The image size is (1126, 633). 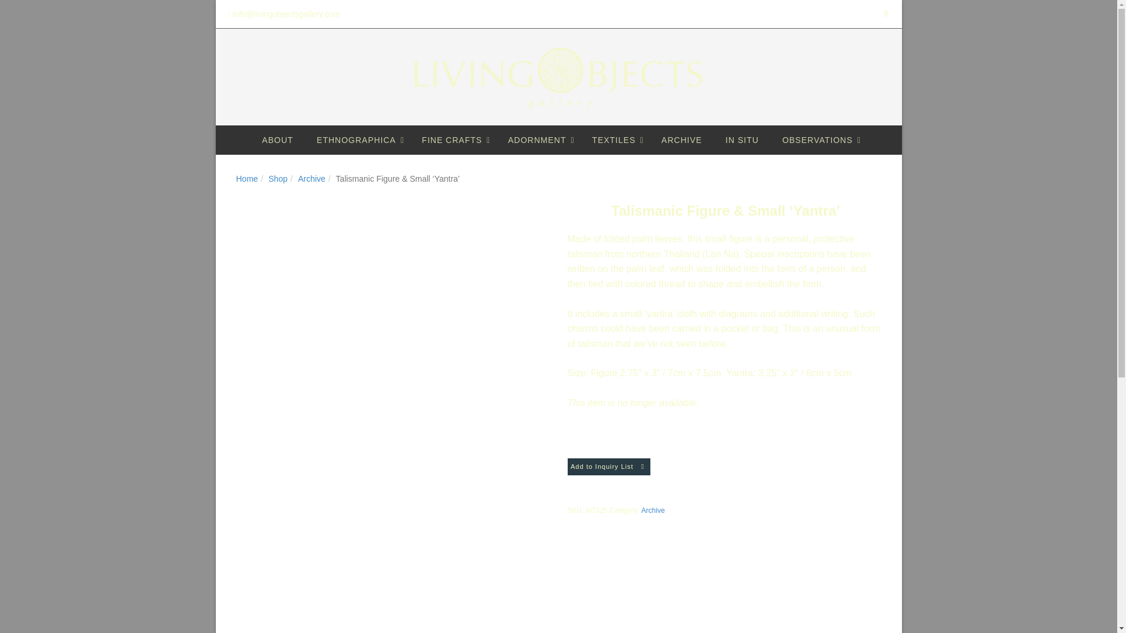 I want to click on Home, so click(x=246, y=179).